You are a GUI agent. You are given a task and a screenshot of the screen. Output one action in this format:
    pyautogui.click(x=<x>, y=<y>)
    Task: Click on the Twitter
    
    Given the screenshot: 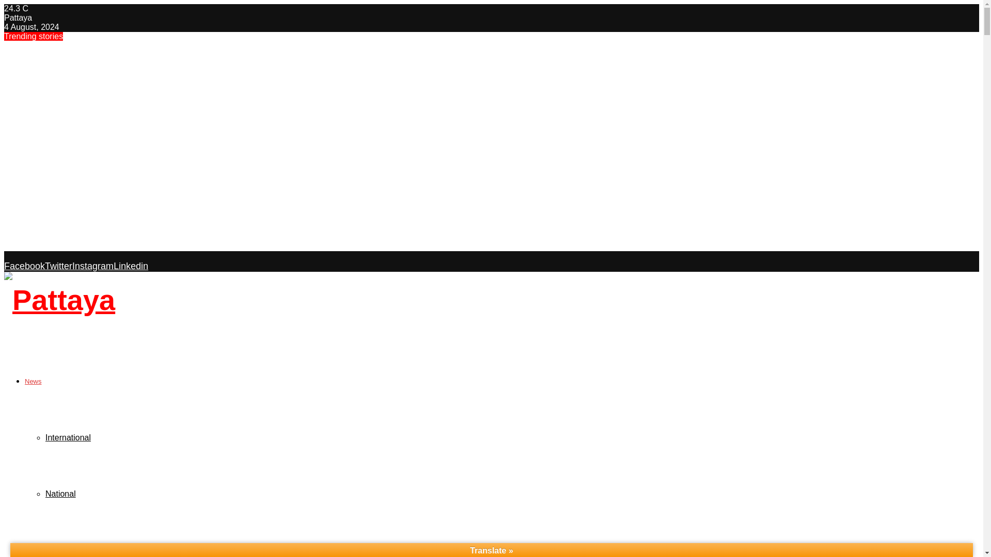 What is the action you would take?
    pyautogui.click(x=58, y=266)
    